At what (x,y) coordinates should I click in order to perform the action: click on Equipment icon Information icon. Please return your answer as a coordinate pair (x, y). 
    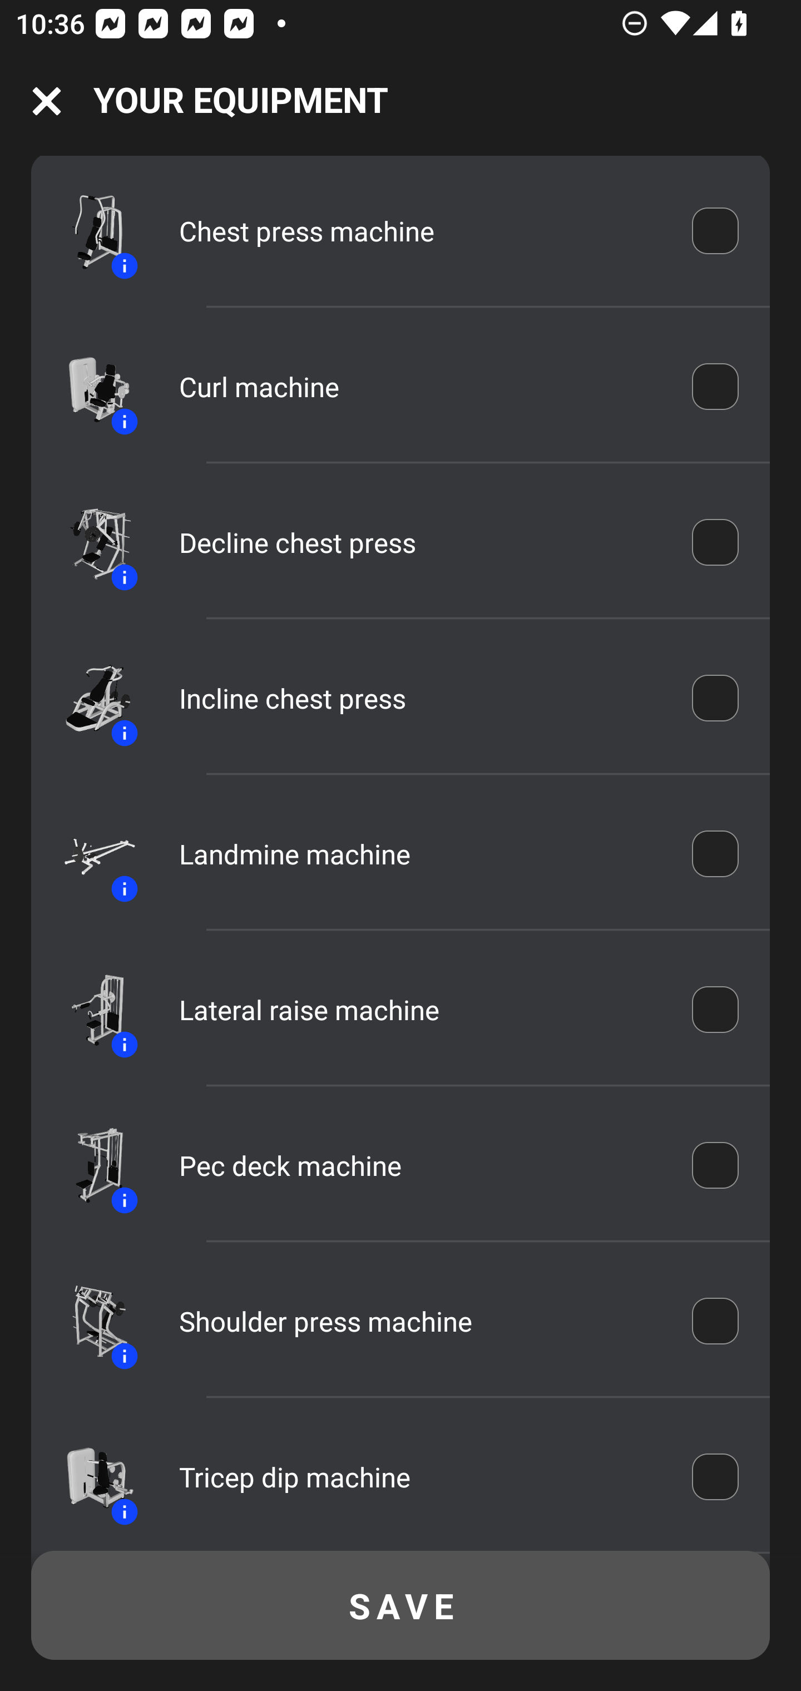
    Looking at the image, I should click on (90, 1477).